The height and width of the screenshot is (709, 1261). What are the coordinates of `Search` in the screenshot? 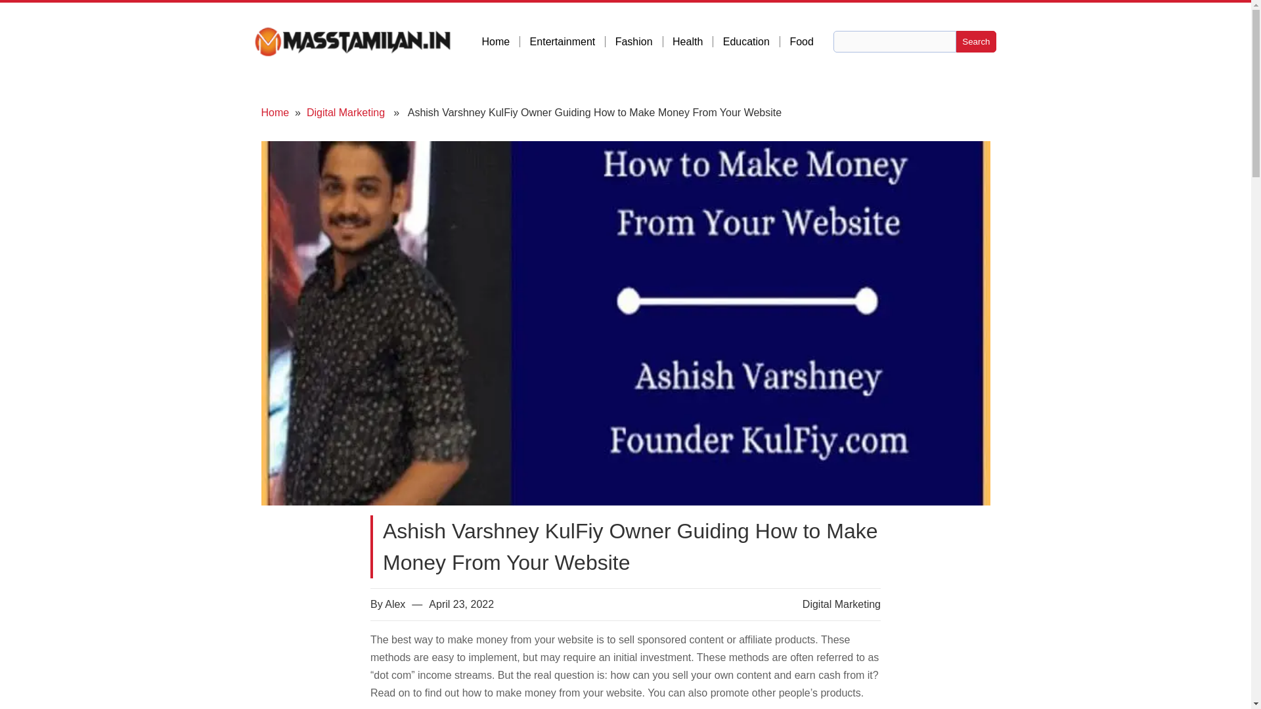 It's located at (976, 41).